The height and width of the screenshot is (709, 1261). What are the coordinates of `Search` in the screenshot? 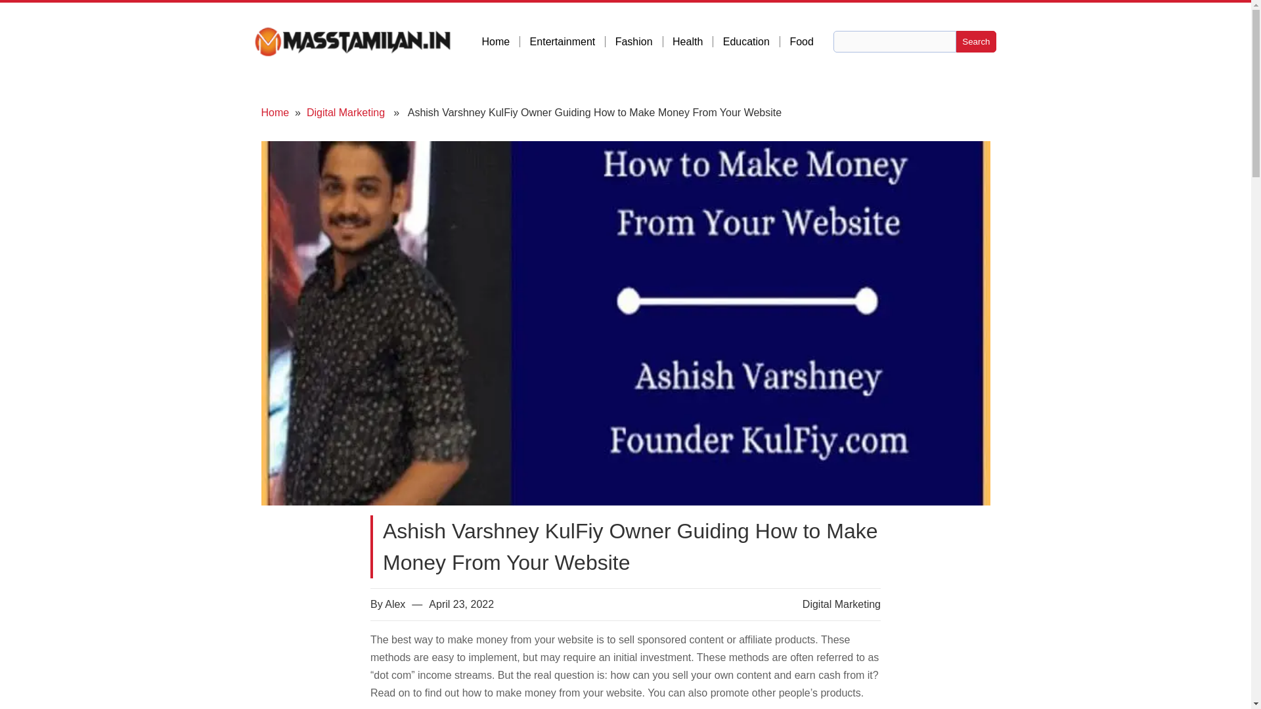 It's located at (976, 41).